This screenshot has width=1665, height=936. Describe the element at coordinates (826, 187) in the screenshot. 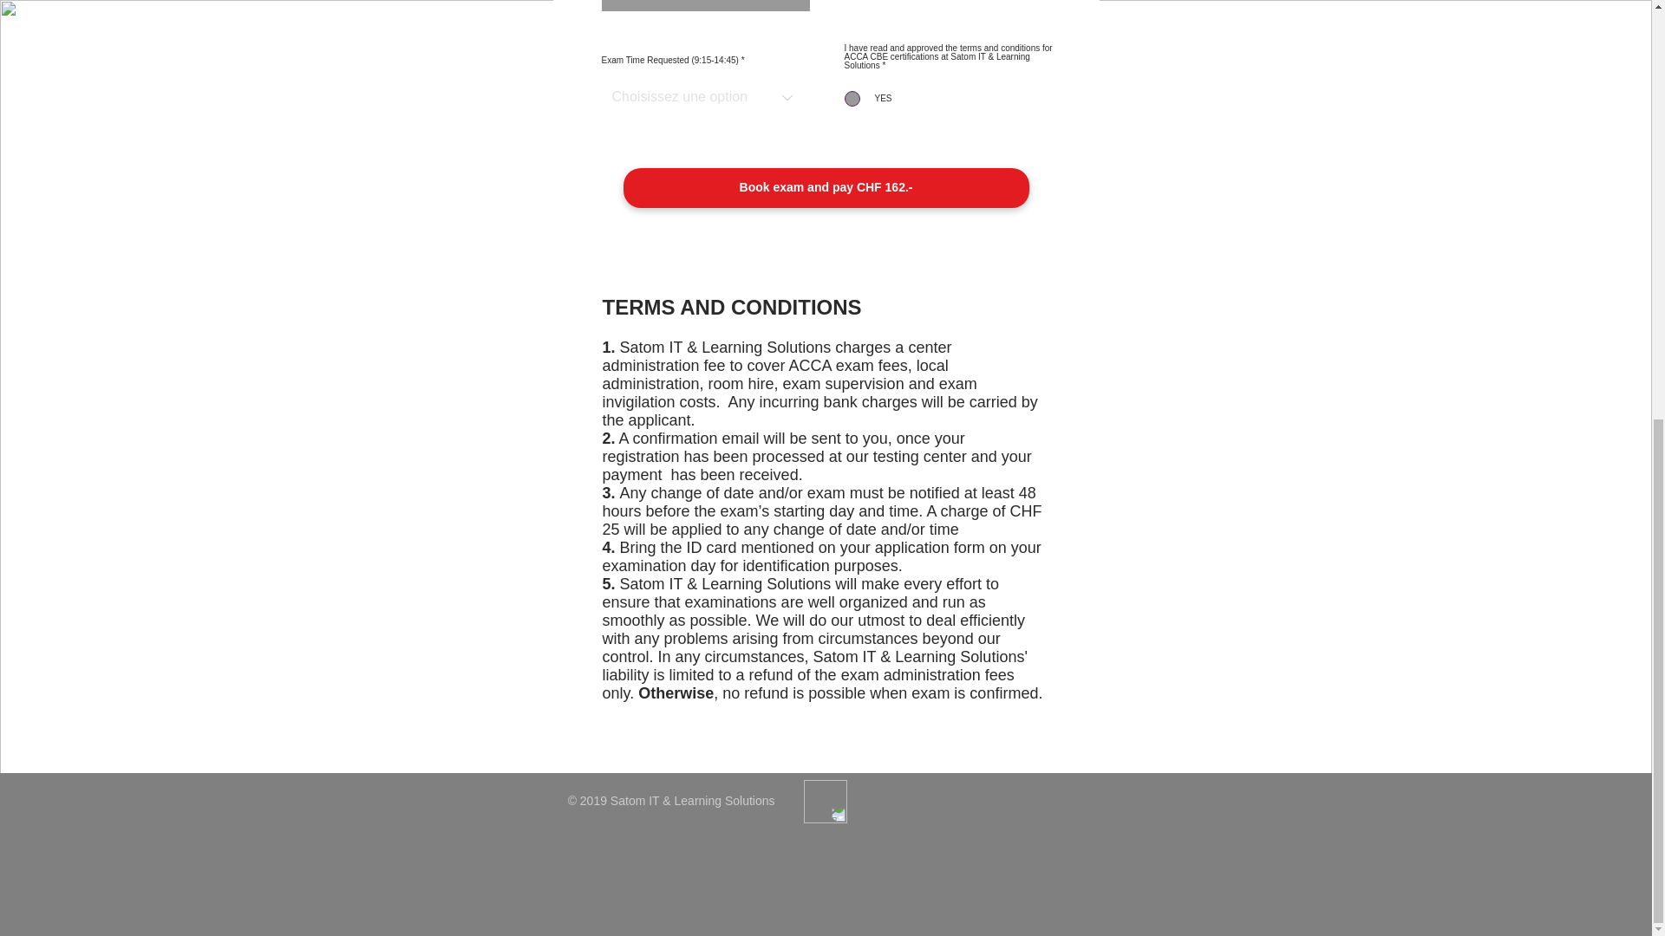

I see `Book exam and pay CHF 162.-` at that location.